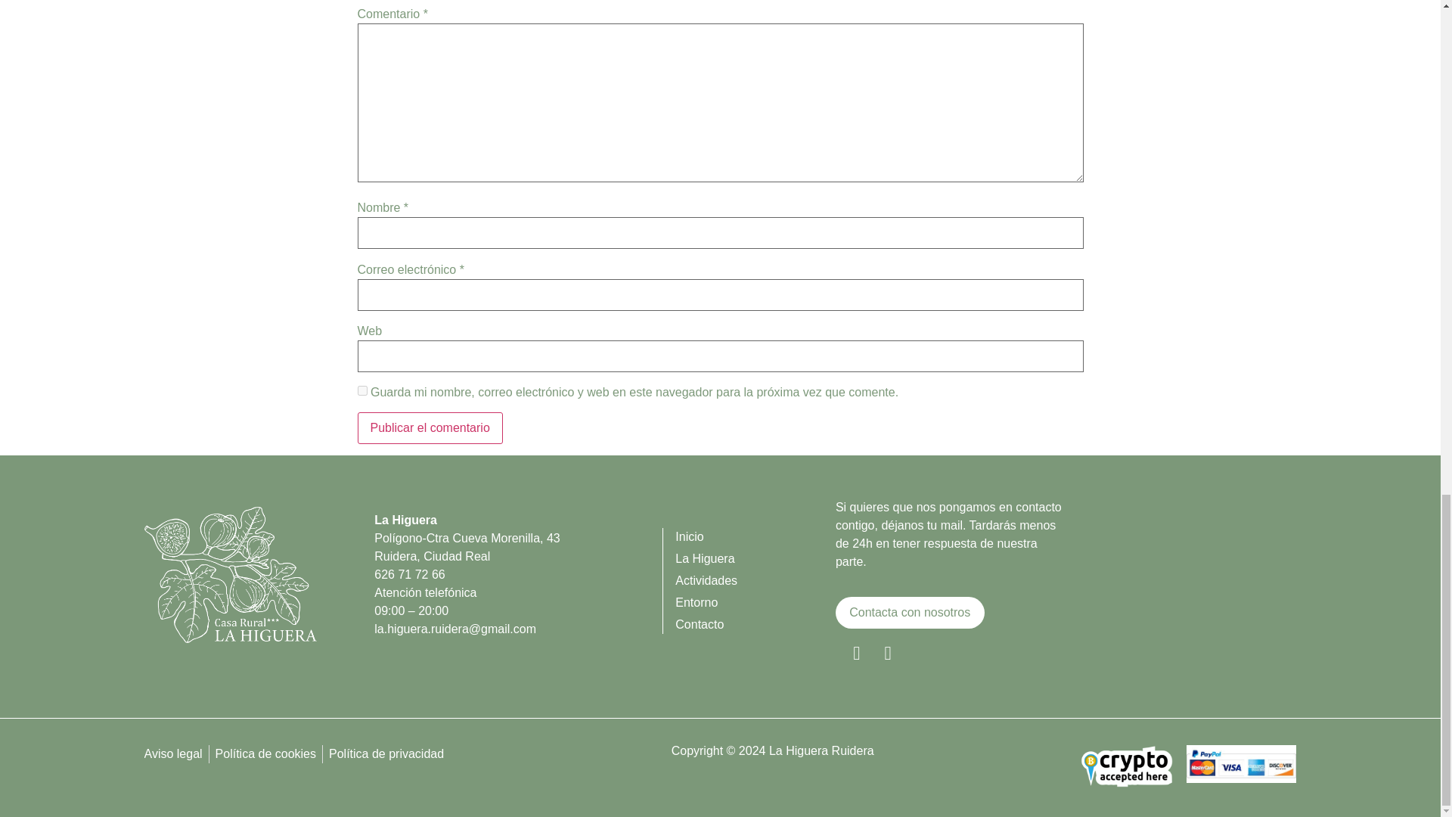  What do you see at coordinates (755, 558) in the screenshot?
I see `La Higuera` at bounding box center [755, 558].